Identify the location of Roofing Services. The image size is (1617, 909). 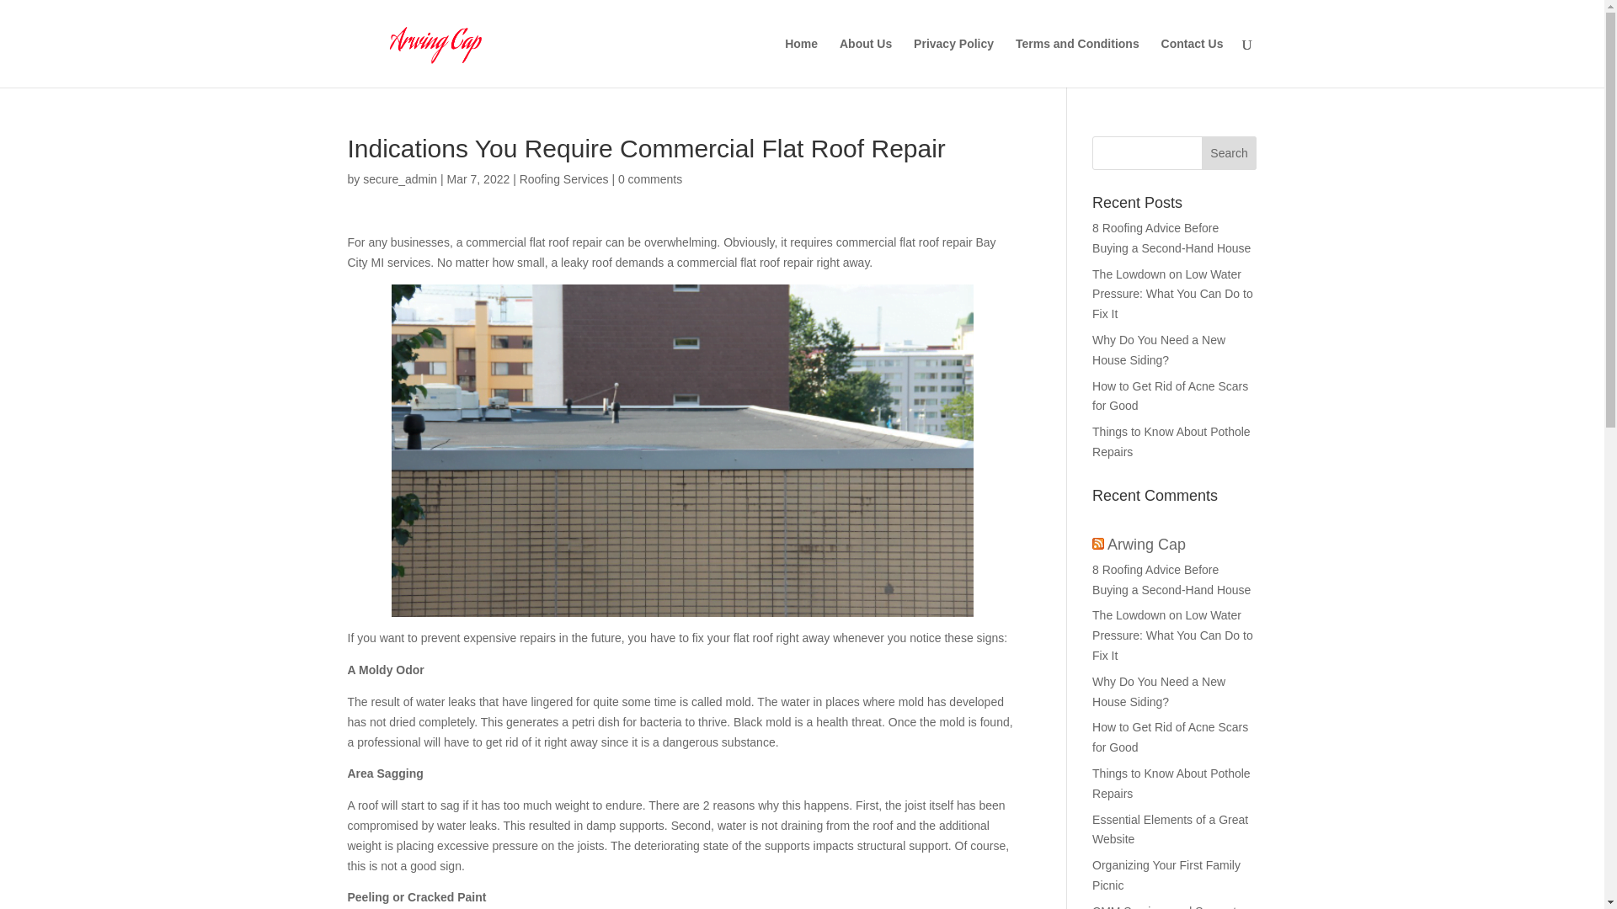
(564, 179).